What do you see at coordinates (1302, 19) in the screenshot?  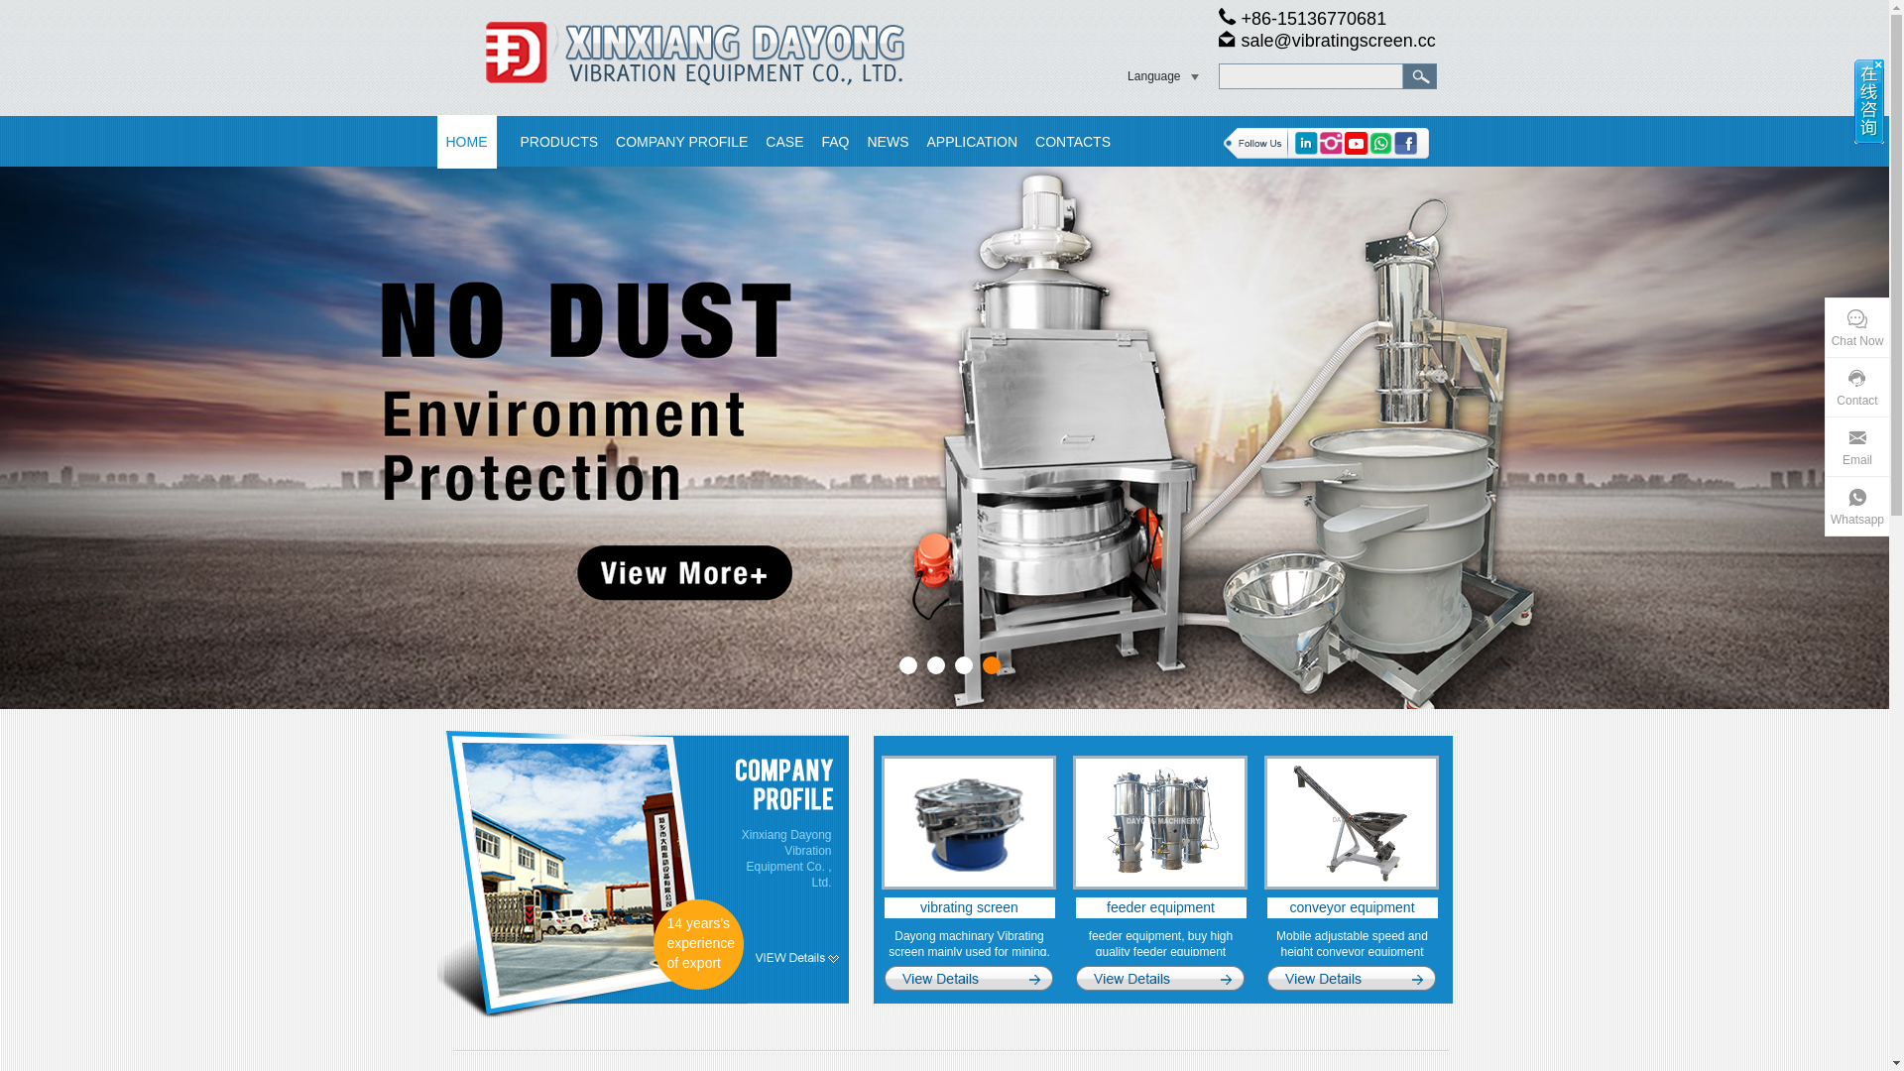 I see `+86-15136770681` at bounding box center [1302, 19].